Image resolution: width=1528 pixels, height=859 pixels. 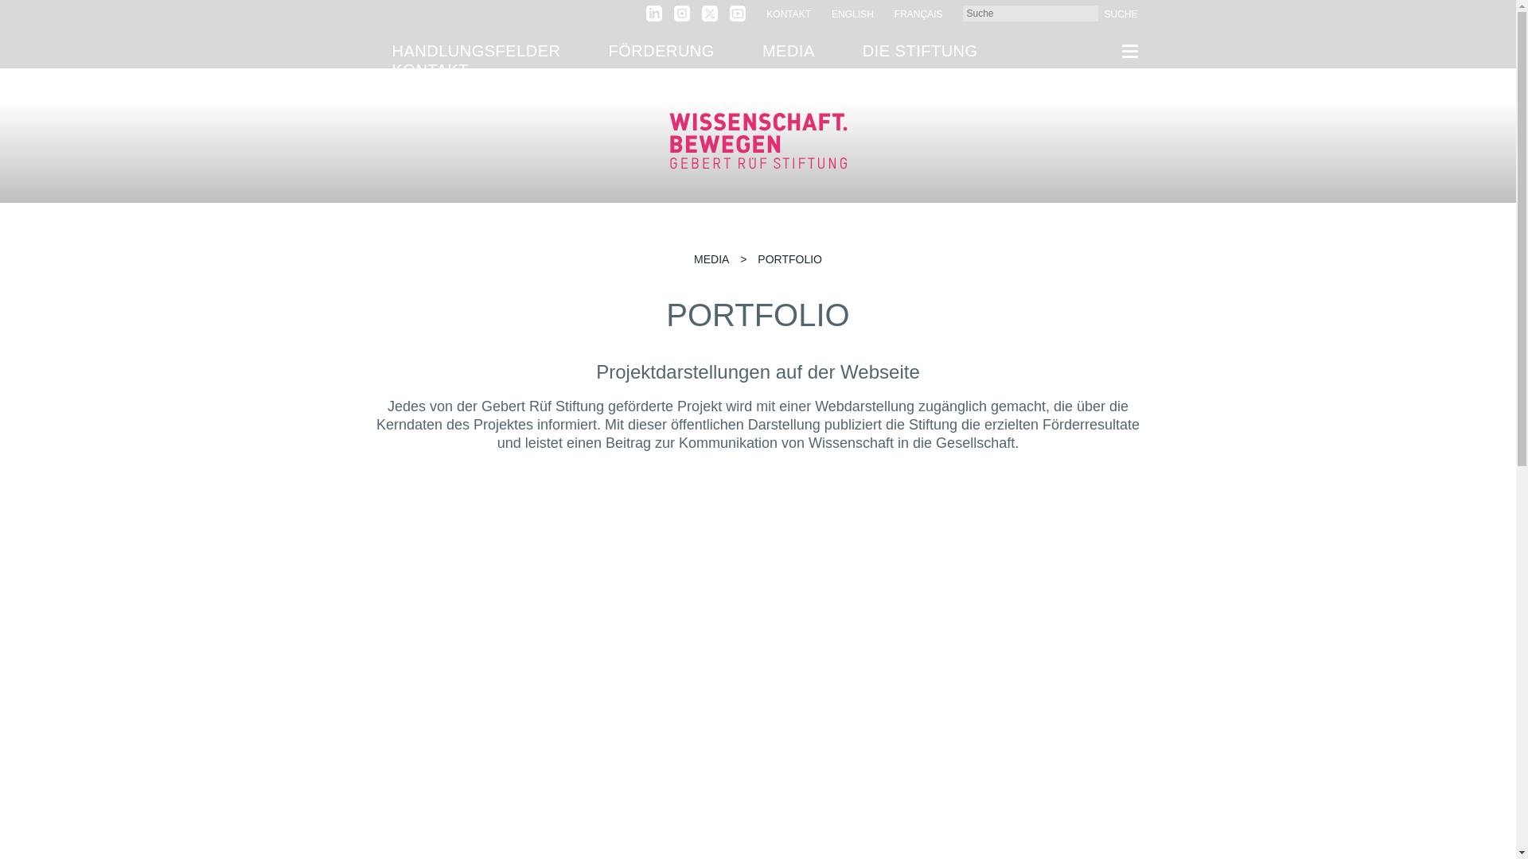 I want to click on DIE STIFTUNG, so click(x=920, y=50).